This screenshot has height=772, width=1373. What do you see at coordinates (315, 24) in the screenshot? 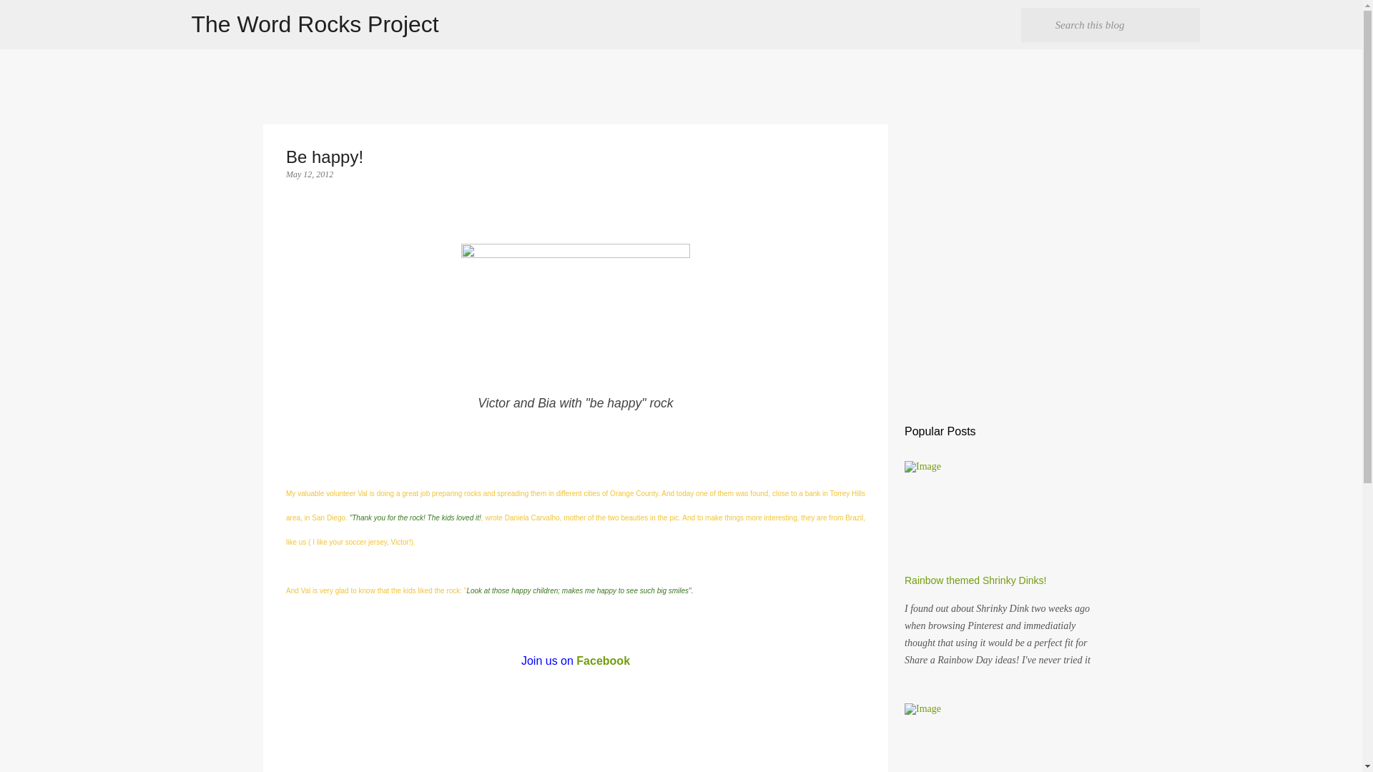
I see `The Word Rocks Project` at bounding box center [315, 24].